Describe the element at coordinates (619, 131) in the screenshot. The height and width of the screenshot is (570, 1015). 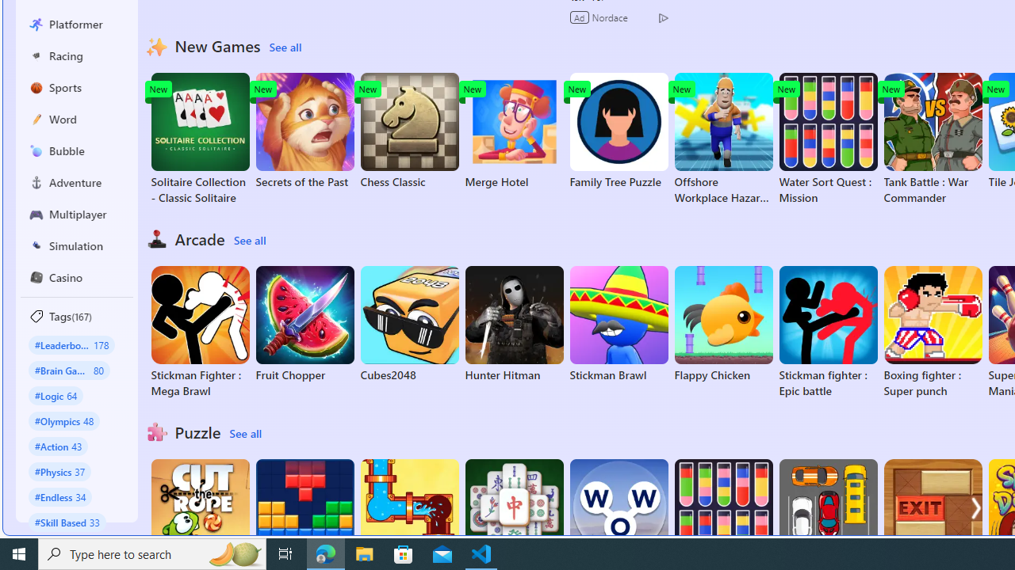
I see `Family Tree Puzzle` at that location.